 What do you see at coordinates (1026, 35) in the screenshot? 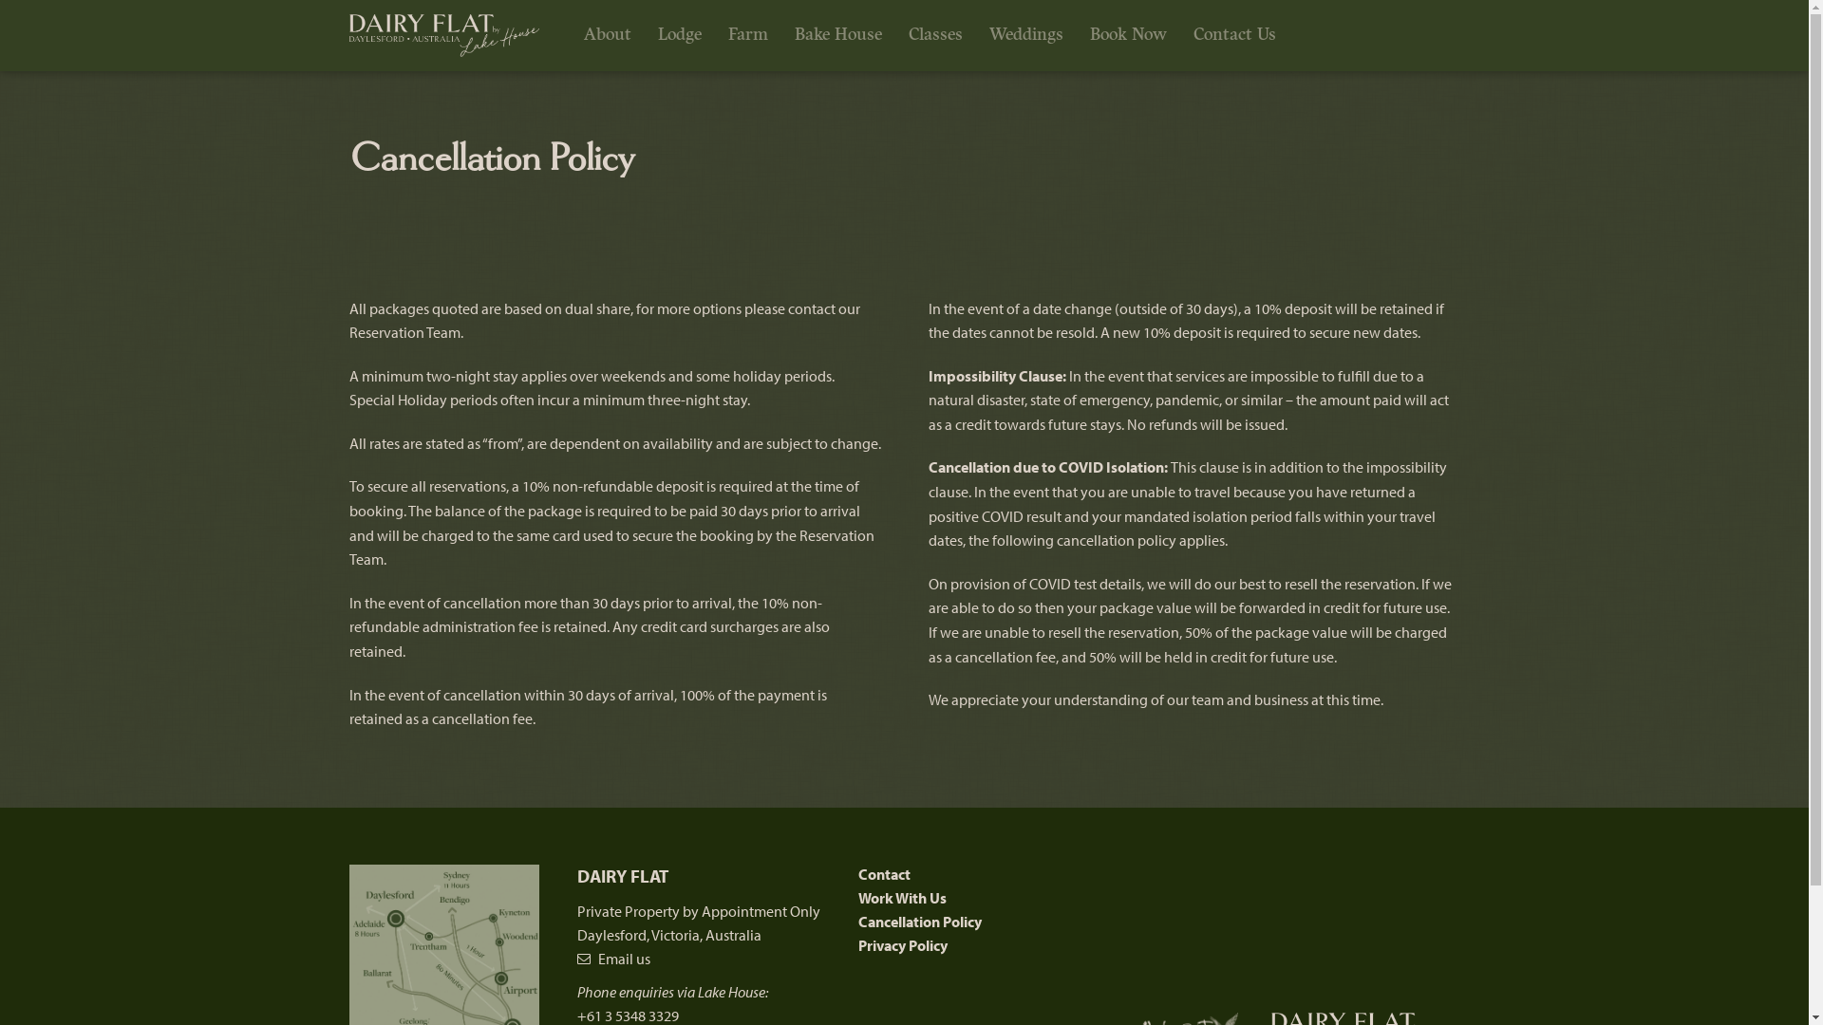
I see `Weddings` at bounding box center [1026, 35].